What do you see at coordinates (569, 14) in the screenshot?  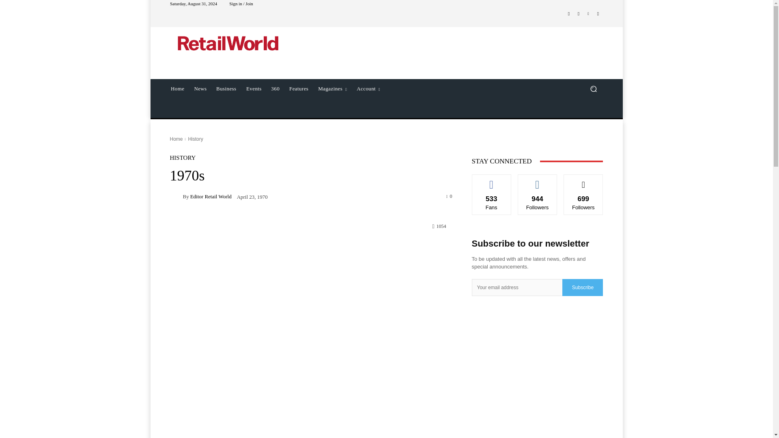 I see `Facebook` at bounding box center [569, 14].